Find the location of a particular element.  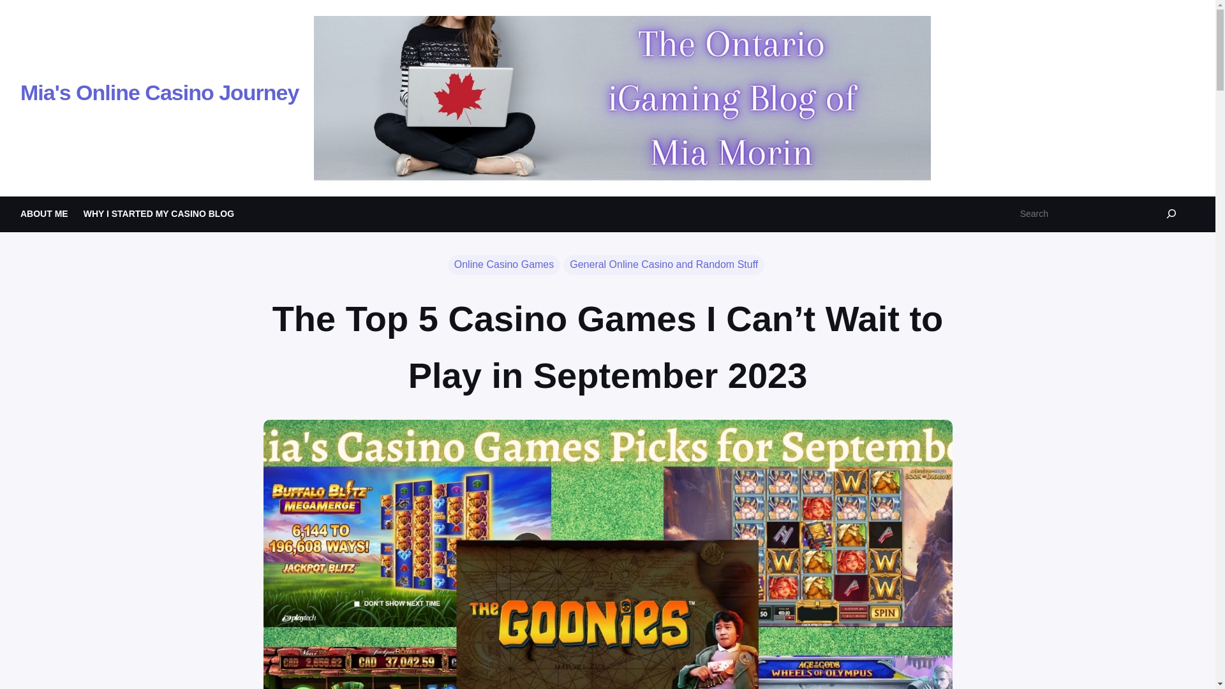

ABOUT ME is located at coordinates (45, 213).